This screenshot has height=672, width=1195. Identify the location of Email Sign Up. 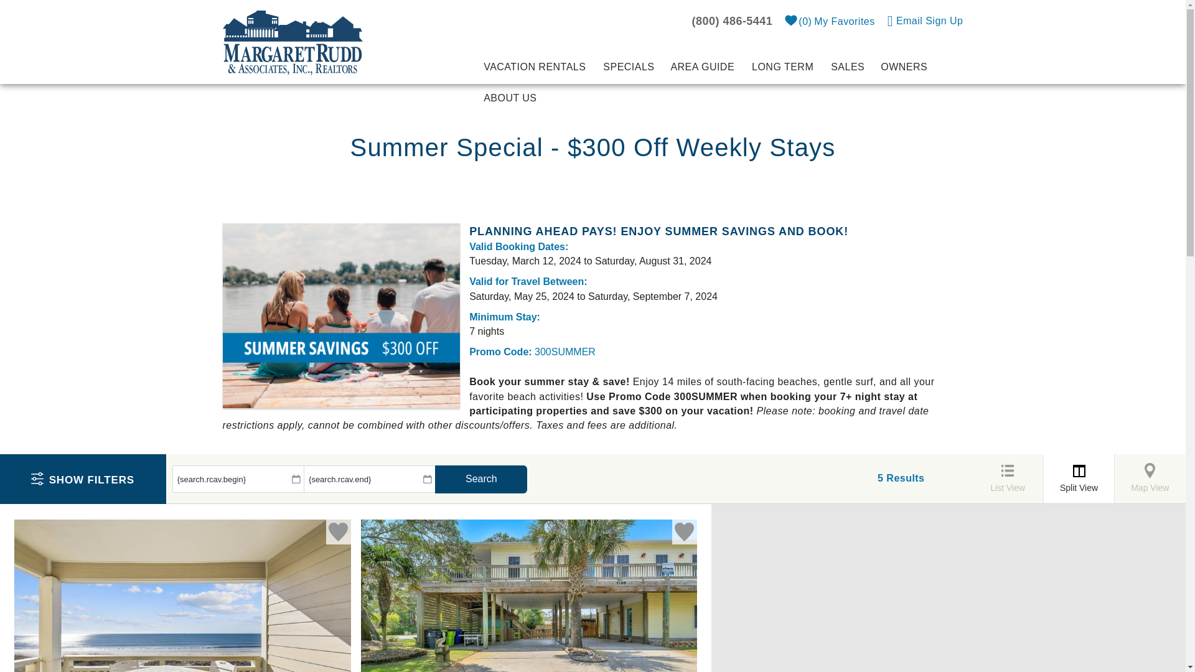
(844, 21).